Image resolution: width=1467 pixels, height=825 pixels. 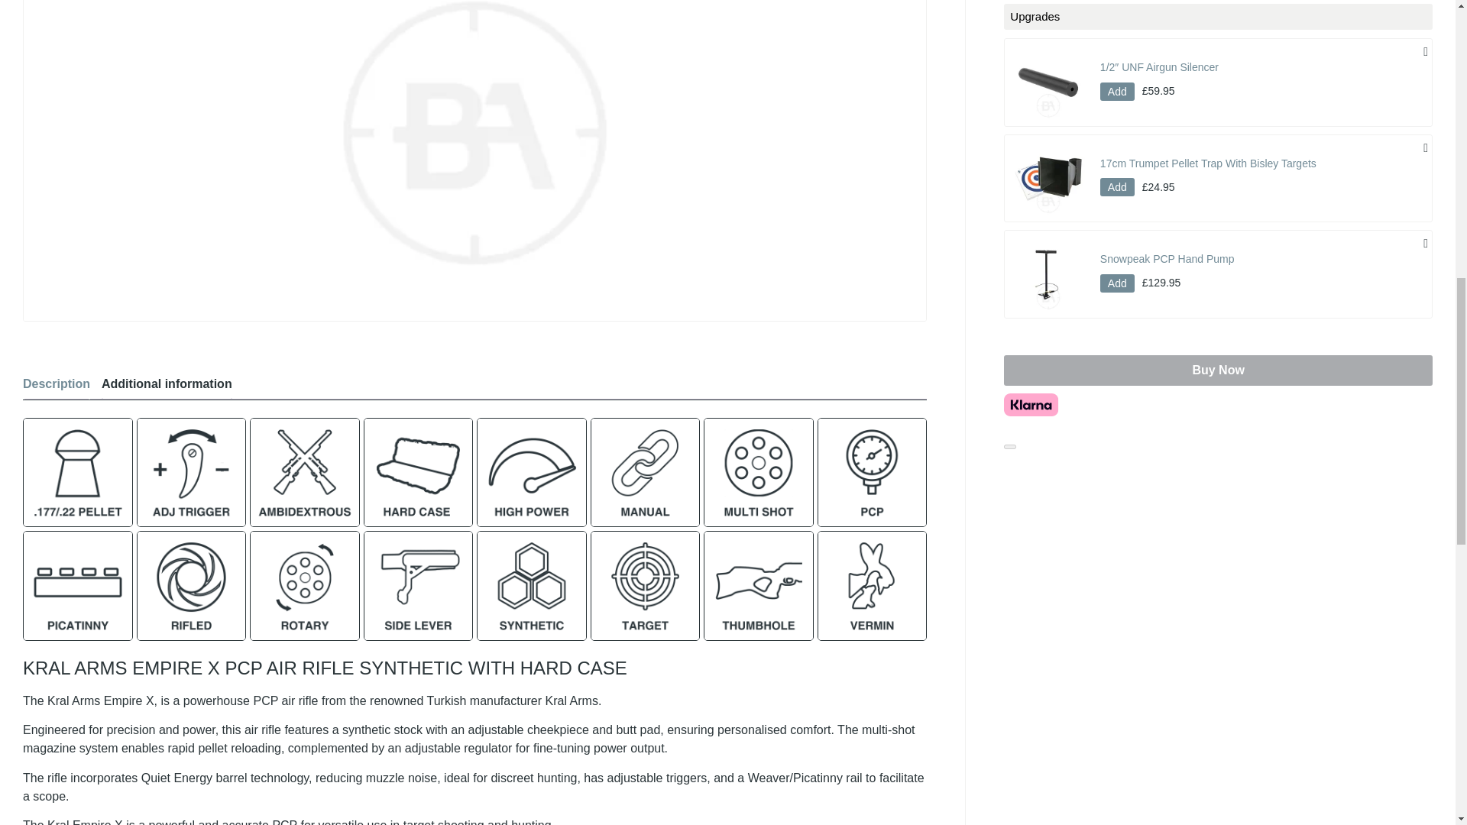 What do you see at coordinates (872, 472) in the screenshot?
I see `PCP` at bounding box center [872, 472].